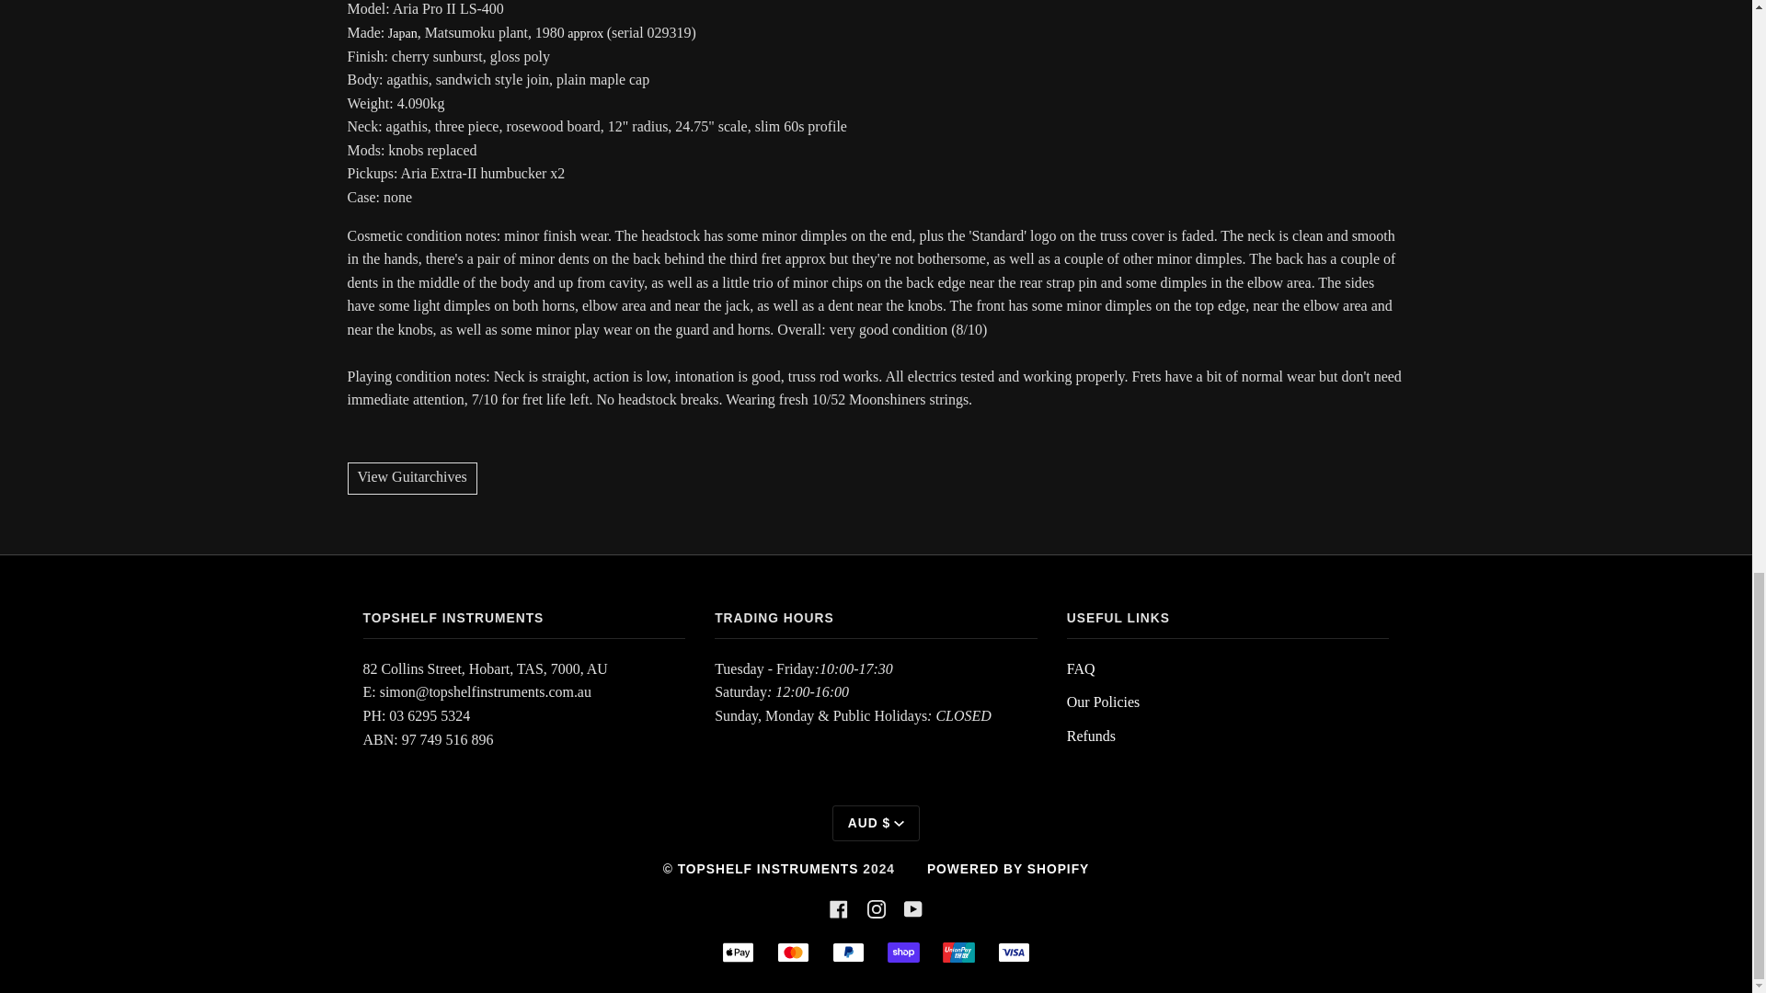 The height and width of the screenshot is (993, 1766). I want to click on VISA, so click(1014, 952).